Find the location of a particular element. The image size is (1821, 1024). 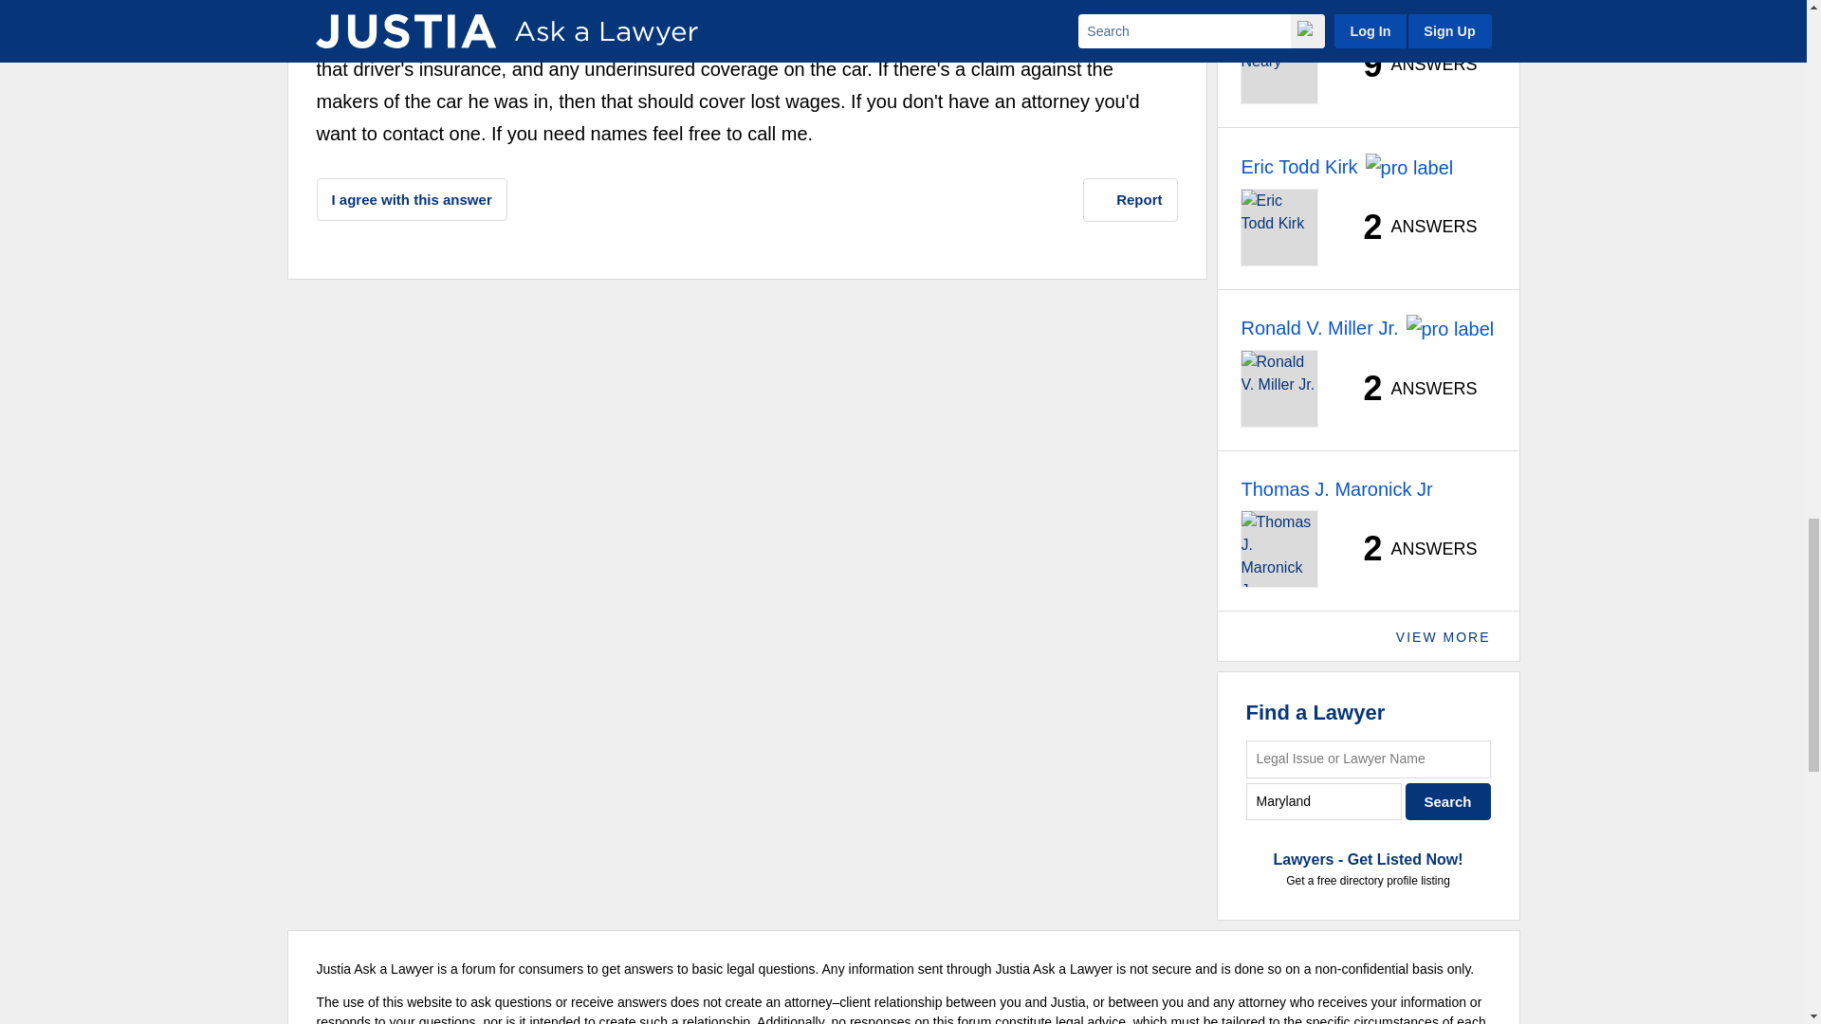

Ask a Lawyer - Leaderboard - Lawyer Name is located at coordinates (1297, 167).